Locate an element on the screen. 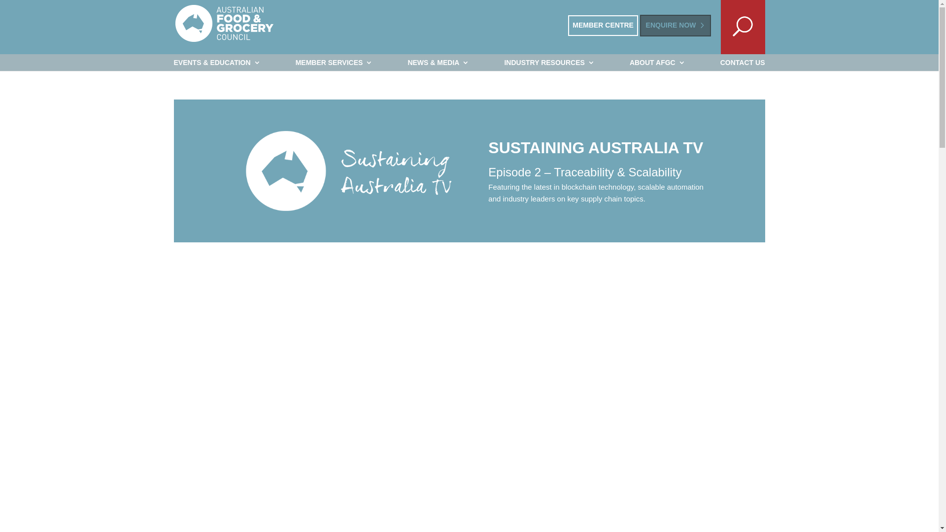 The image size is (946, 532). MEMBER SERVICES is located at coordinates (334, 63).